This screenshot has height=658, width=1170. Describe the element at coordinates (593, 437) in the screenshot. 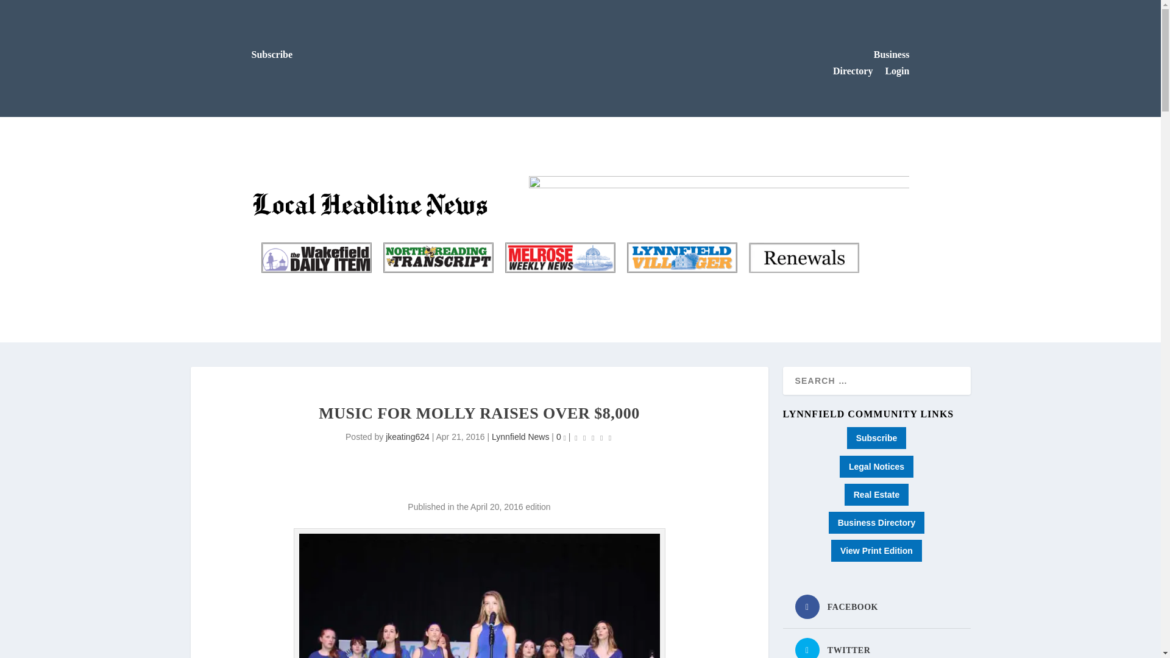

I see `Rating: 0.00` at that location.